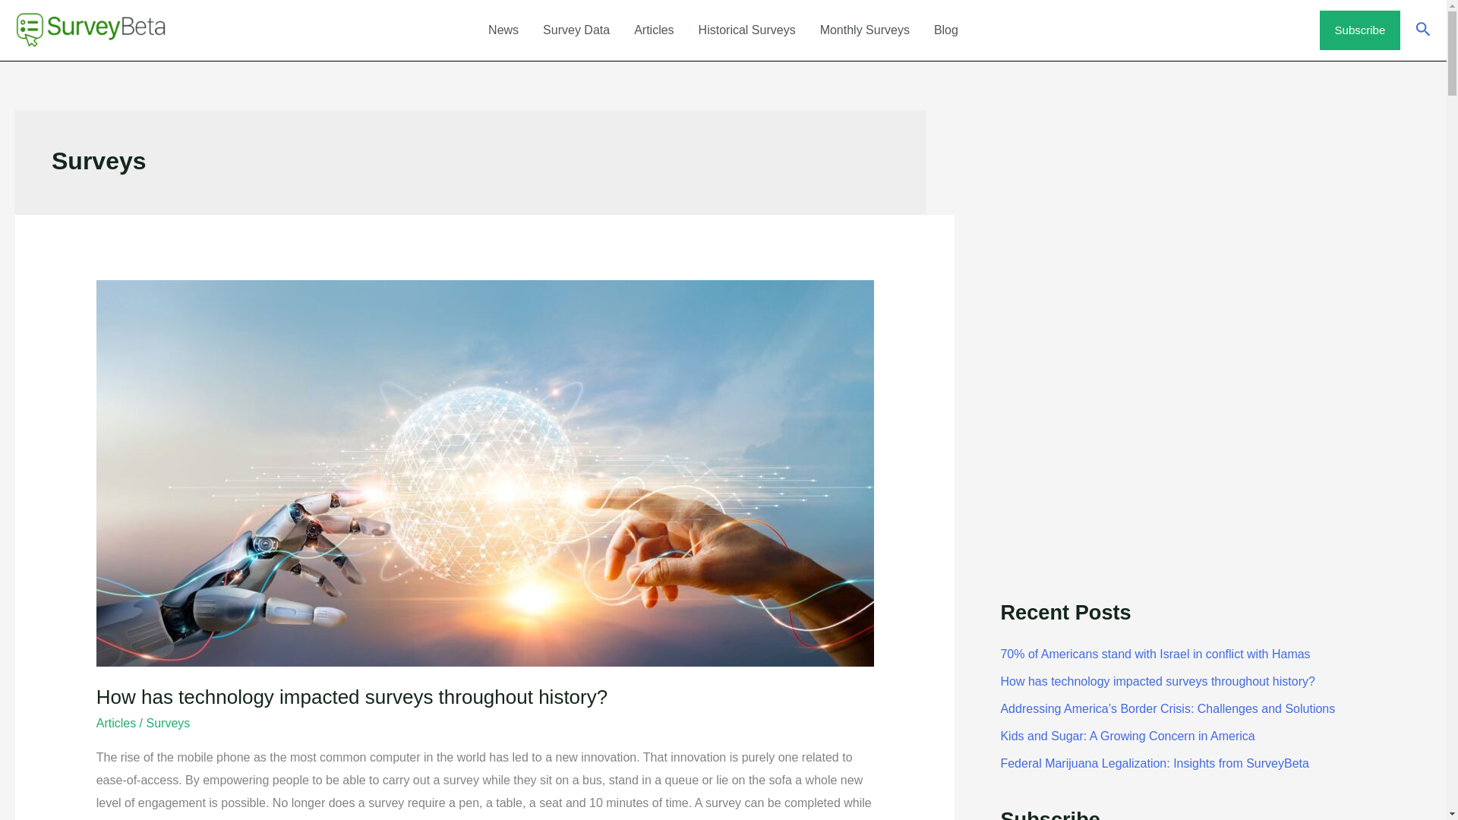 The height and width of the screenshot is (820, 1458). I want to click on Articles, so click(653, 30).